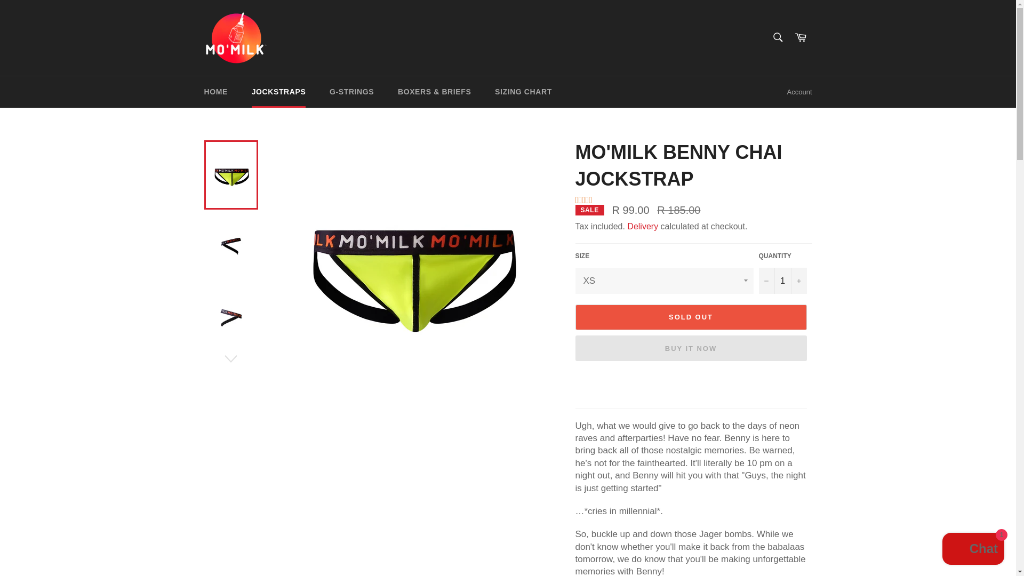 The height and width of the screenshot is (576, 1024). I want to click on Search, so click(777, 36).